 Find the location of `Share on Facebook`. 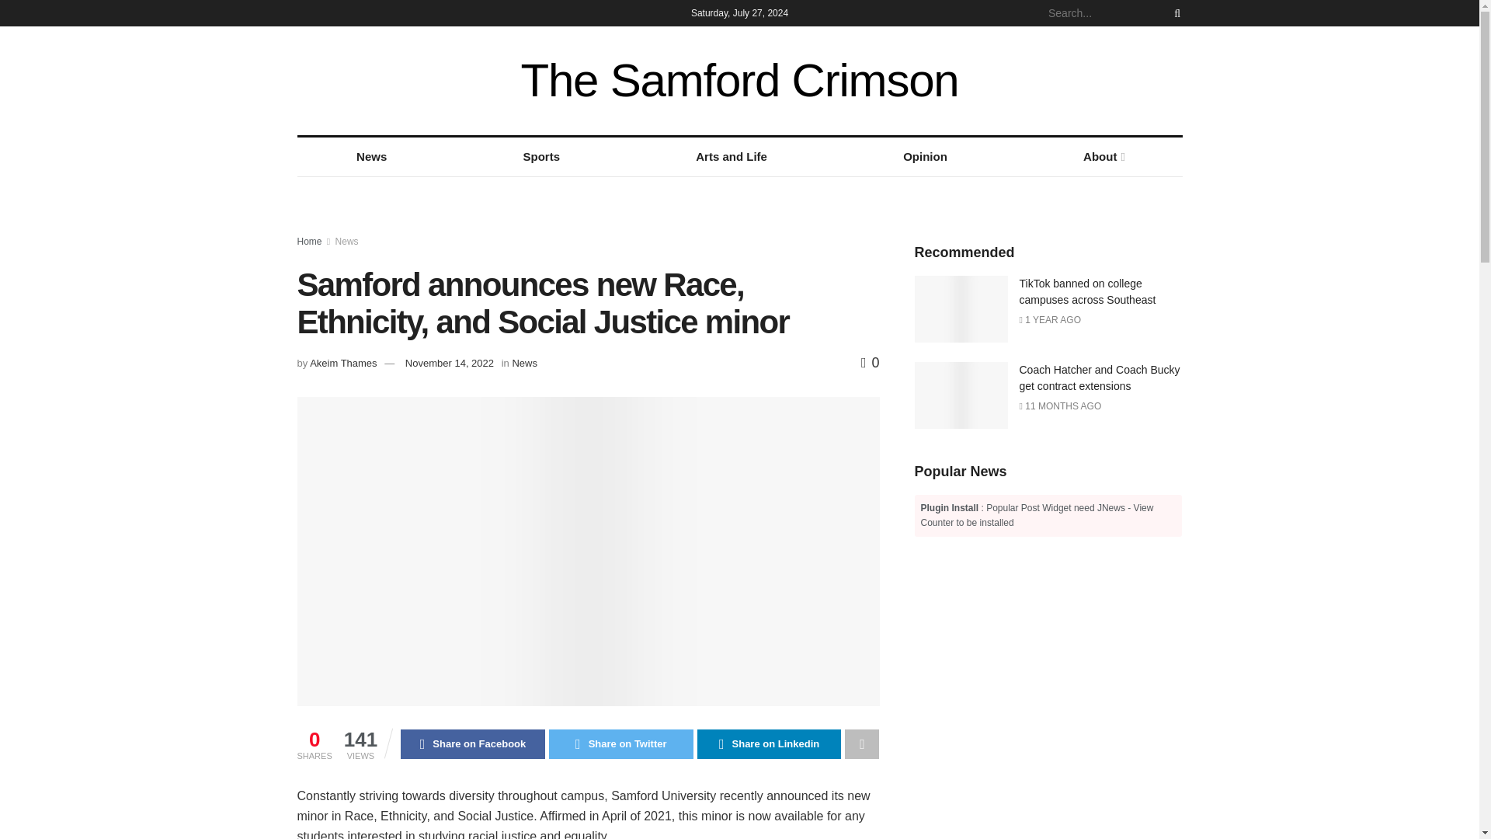

Share on Facebook is located at coordinates (473, 744).